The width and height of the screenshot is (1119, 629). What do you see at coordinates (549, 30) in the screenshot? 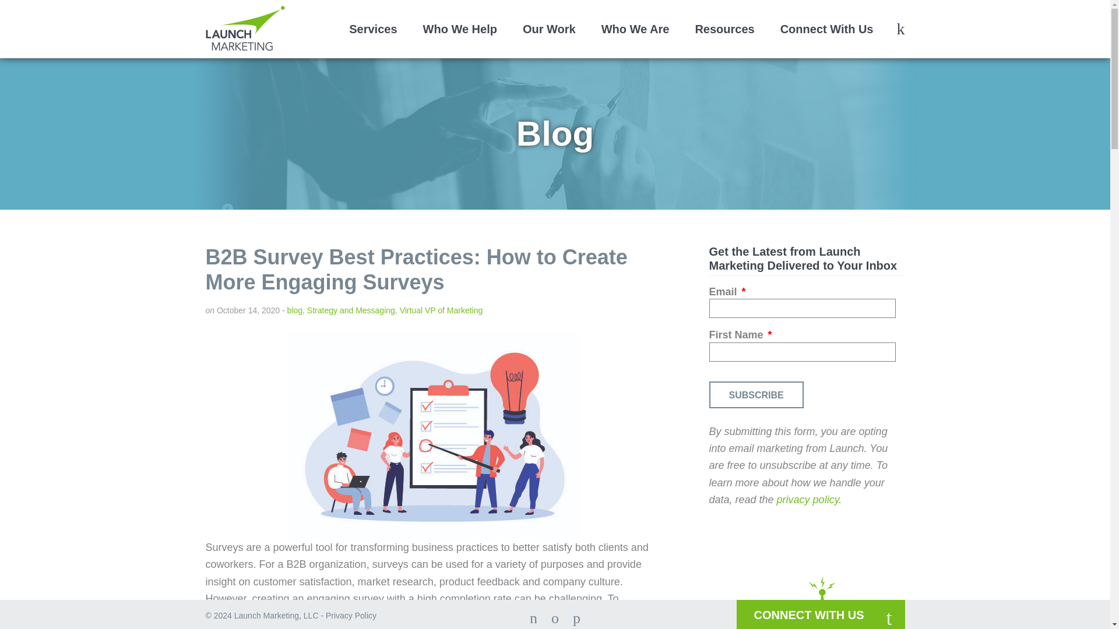
I see `Our Work` at bounding box center [549, 30].